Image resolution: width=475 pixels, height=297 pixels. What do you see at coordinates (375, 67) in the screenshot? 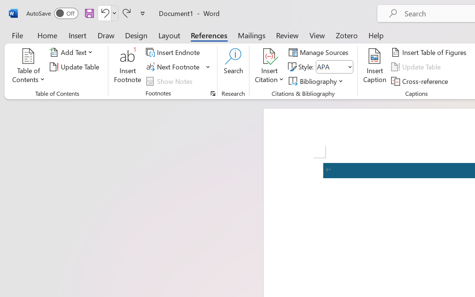
I see `Insert Caption...` at bounding box center [375, 67].